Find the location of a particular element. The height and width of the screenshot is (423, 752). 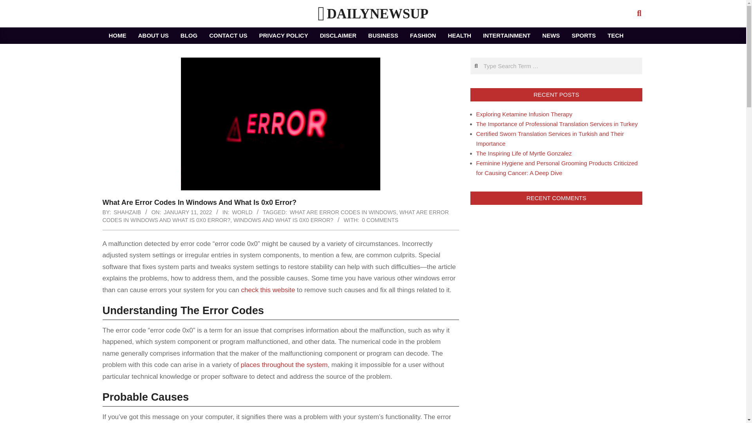

WHAT ARE ERROR CODES IN WINDOWS is located at coordinates (343, 212).